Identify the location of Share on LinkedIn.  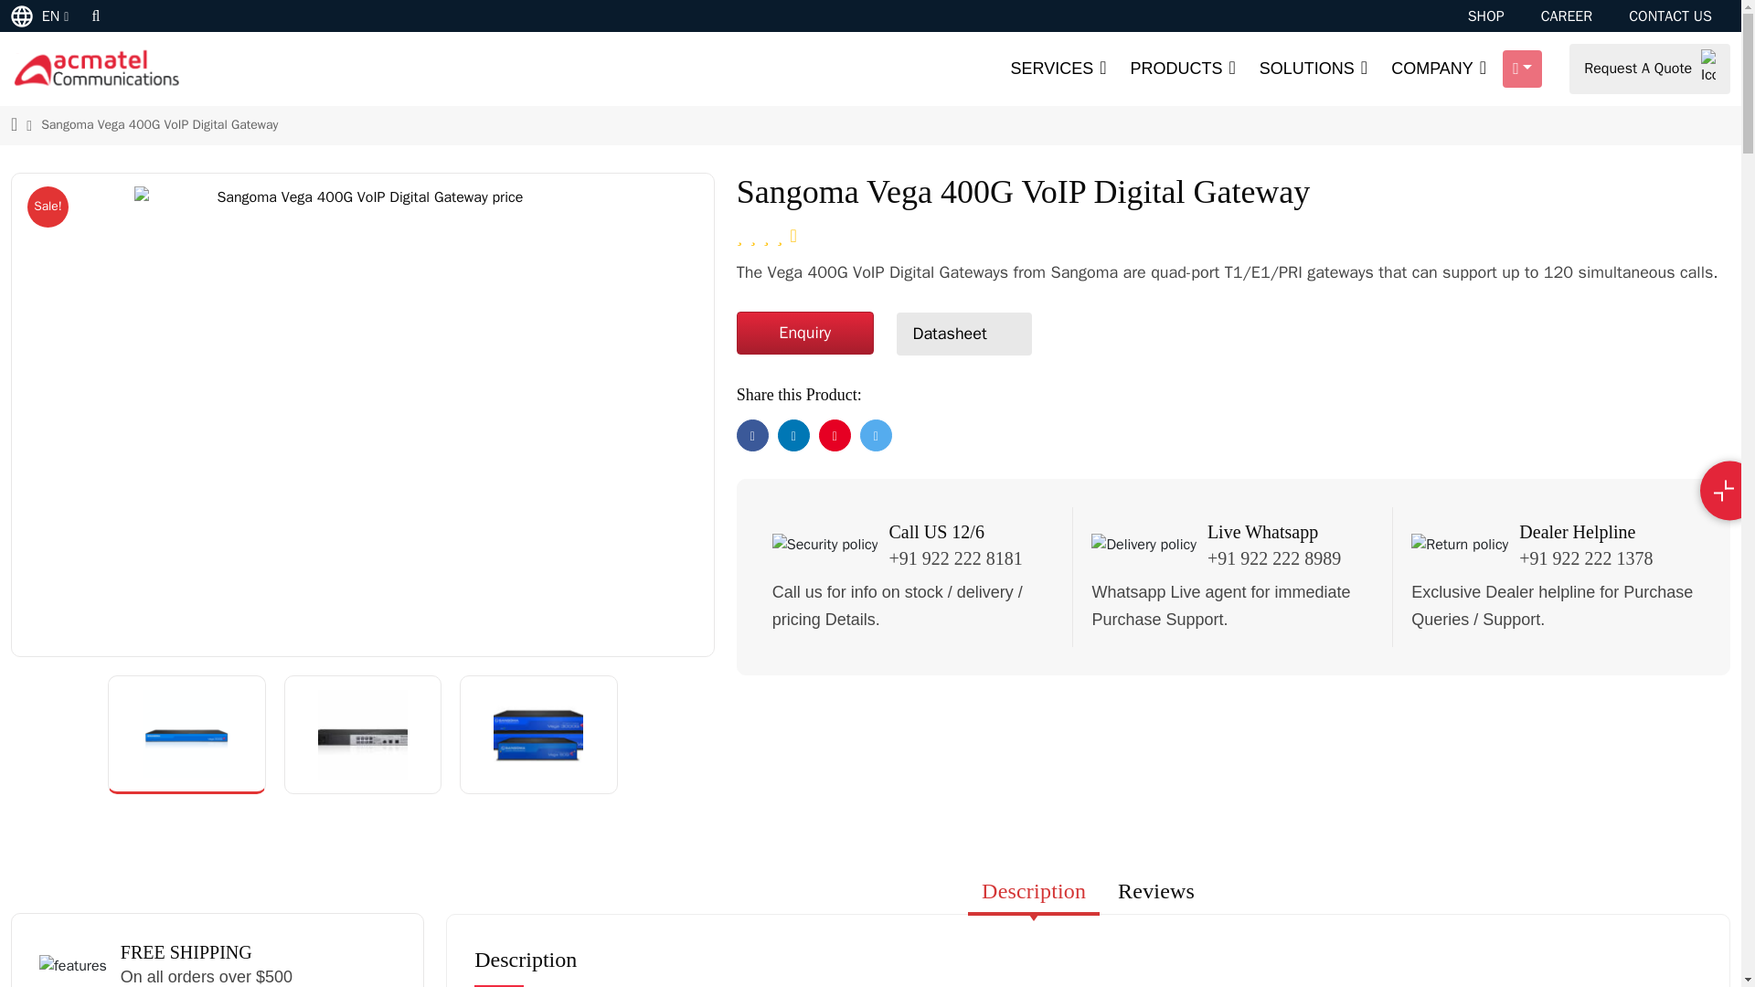
(793, 435).